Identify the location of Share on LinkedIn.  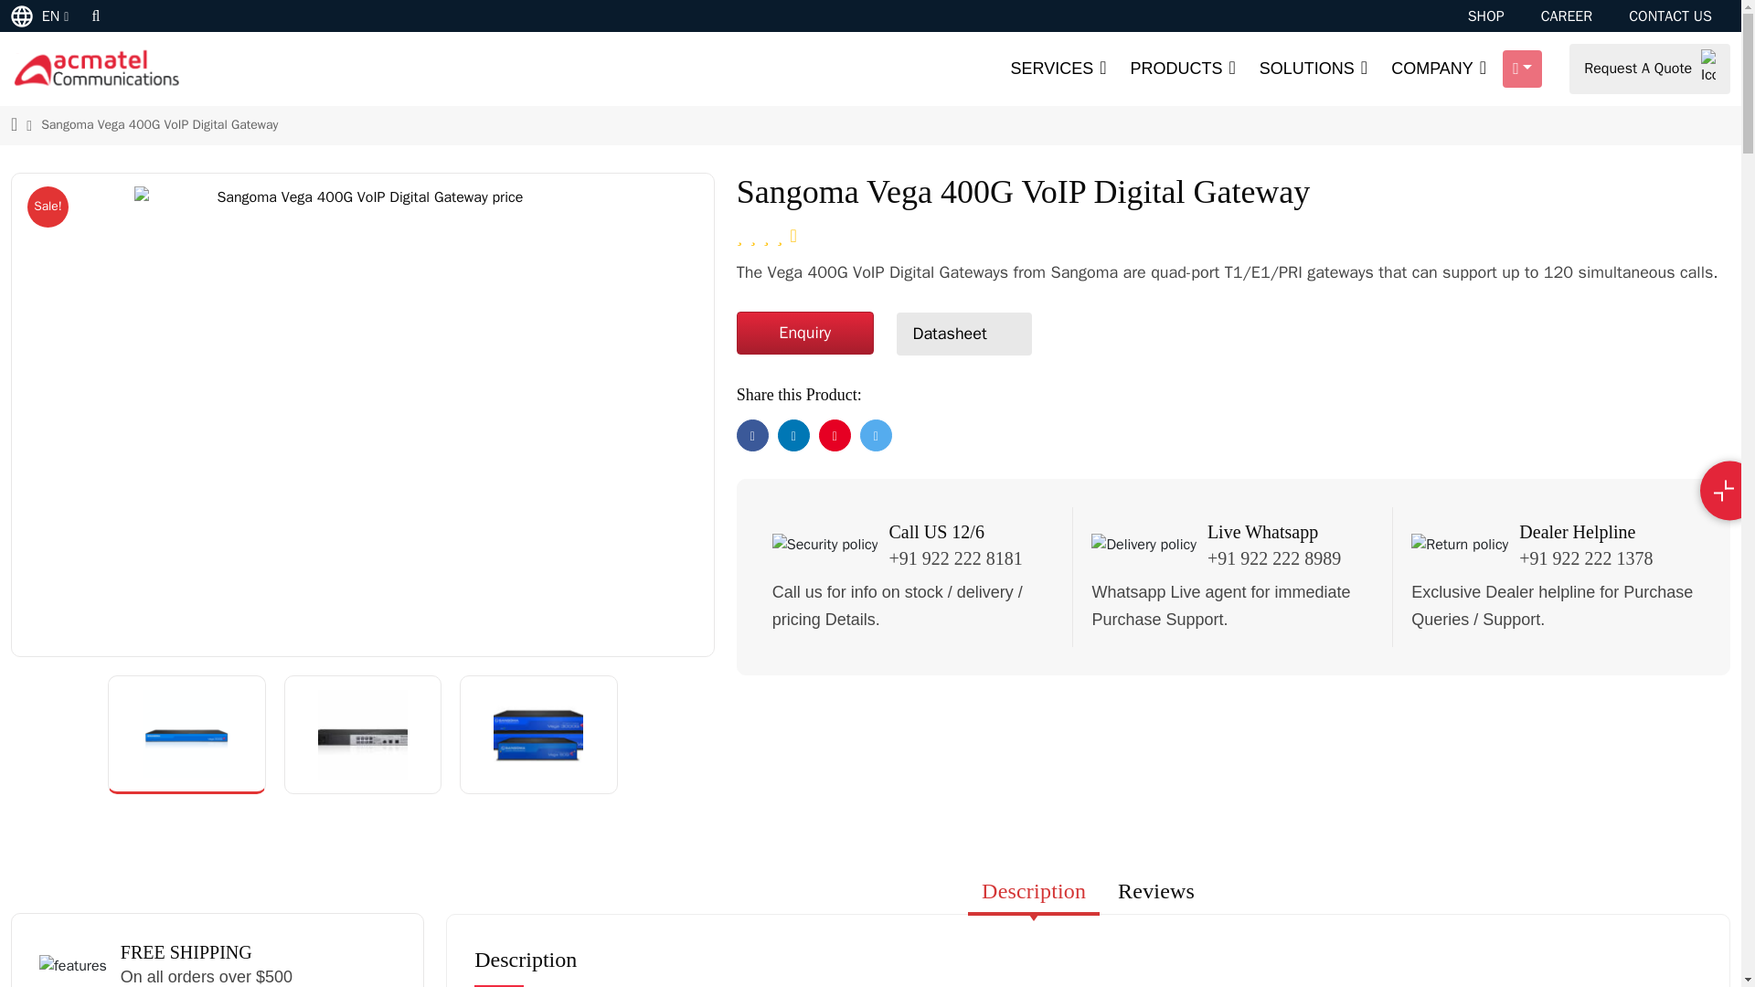
(793, 435).